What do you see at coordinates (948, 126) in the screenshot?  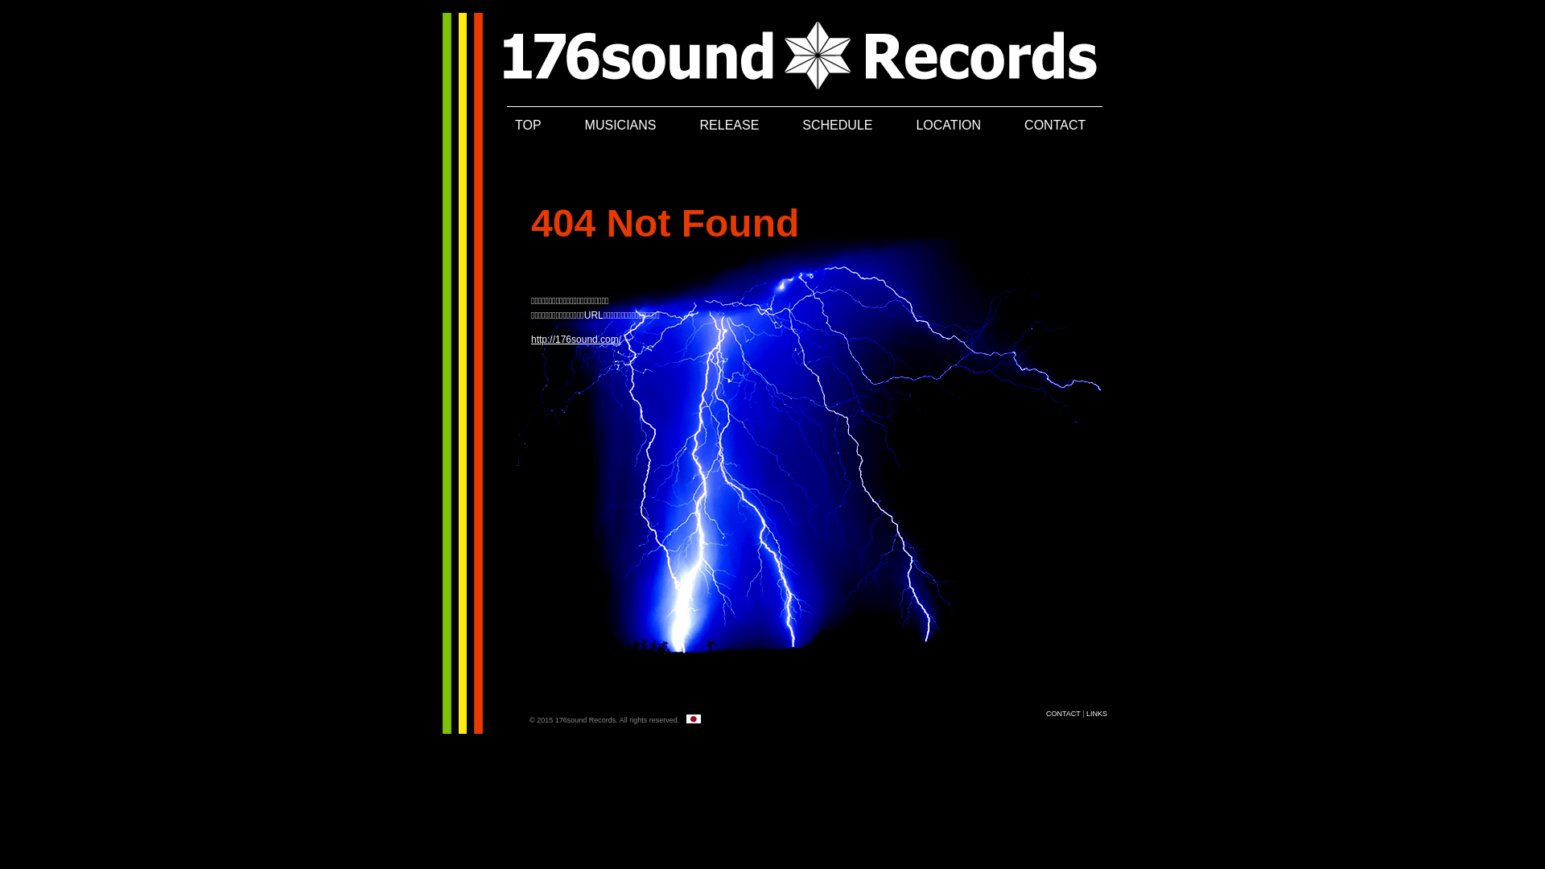 I see `LOCATION` at bounding box center [948, 126].